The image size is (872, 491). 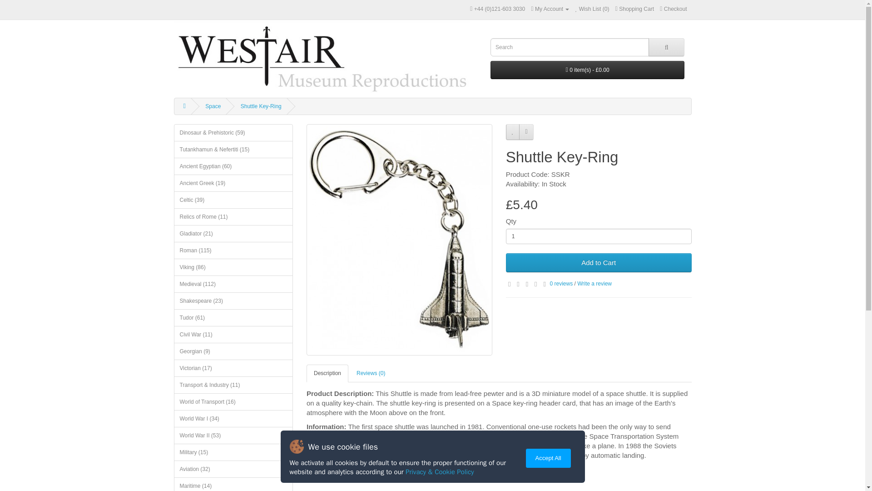 What do you see at coordinates (322, 56) in the screenshot?
I see `Westair Reproductions Ltd` at bounding box center [322, 56].